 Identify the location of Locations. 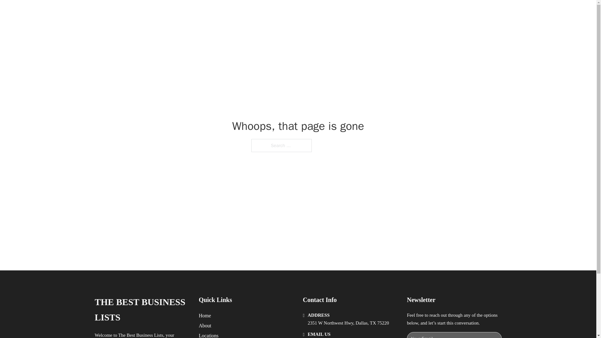
(208, 335).